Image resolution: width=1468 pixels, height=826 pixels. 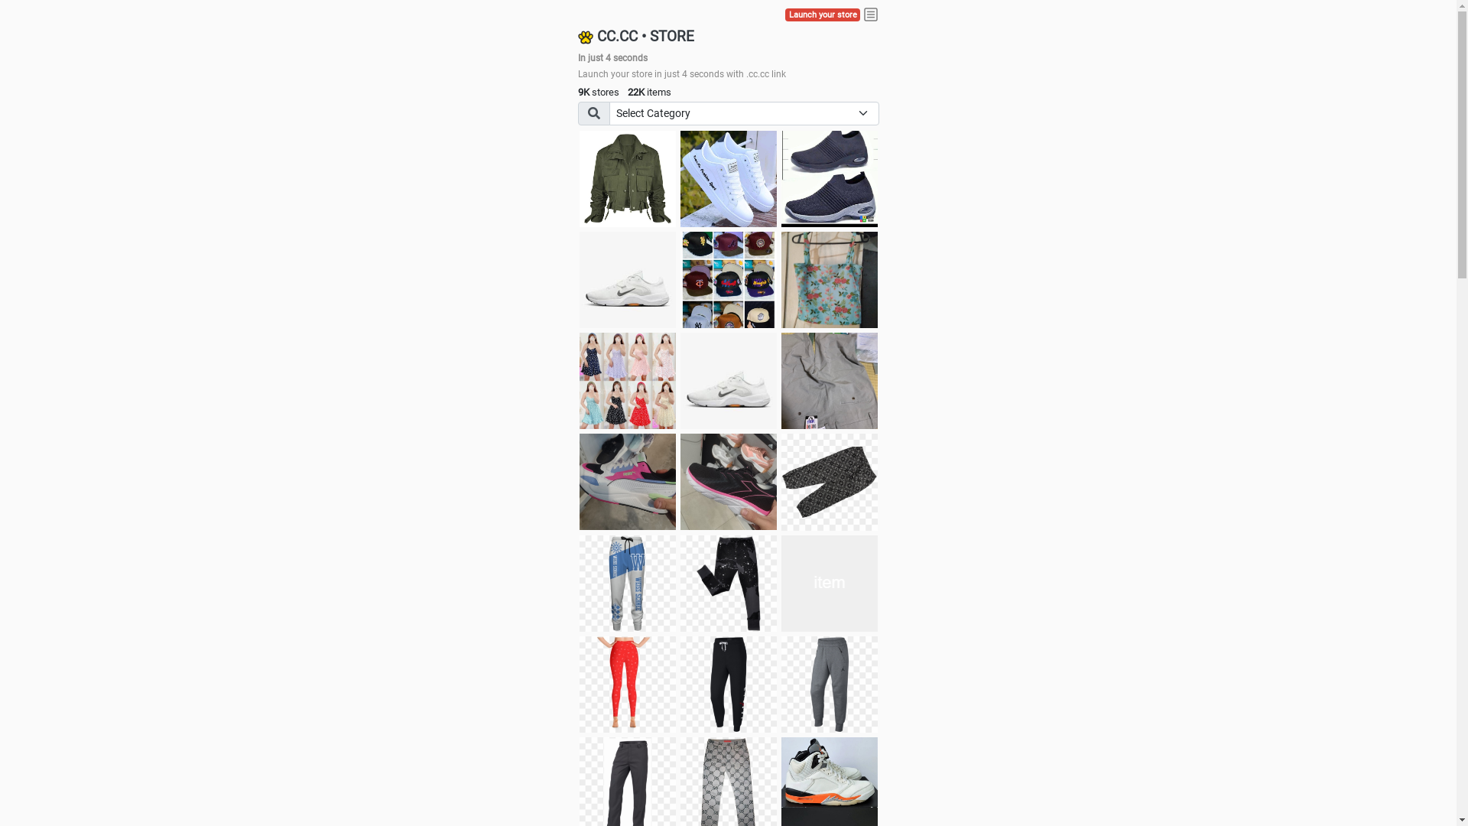 What do you see at coordinates (628, 280) in the screenshot?
I see `Shoes for boys` at bounding box center [628, 280].